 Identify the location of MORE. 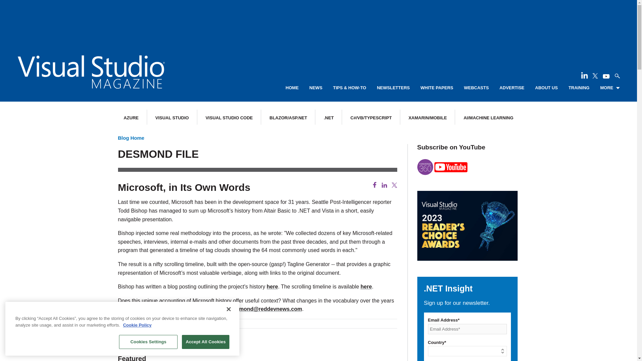
(610, 88).